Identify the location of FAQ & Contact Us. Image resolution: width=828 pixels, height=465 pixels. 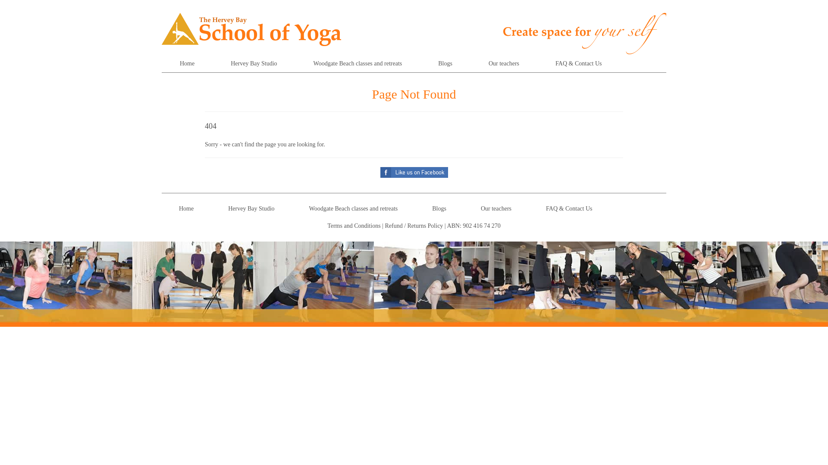
(579, 64).